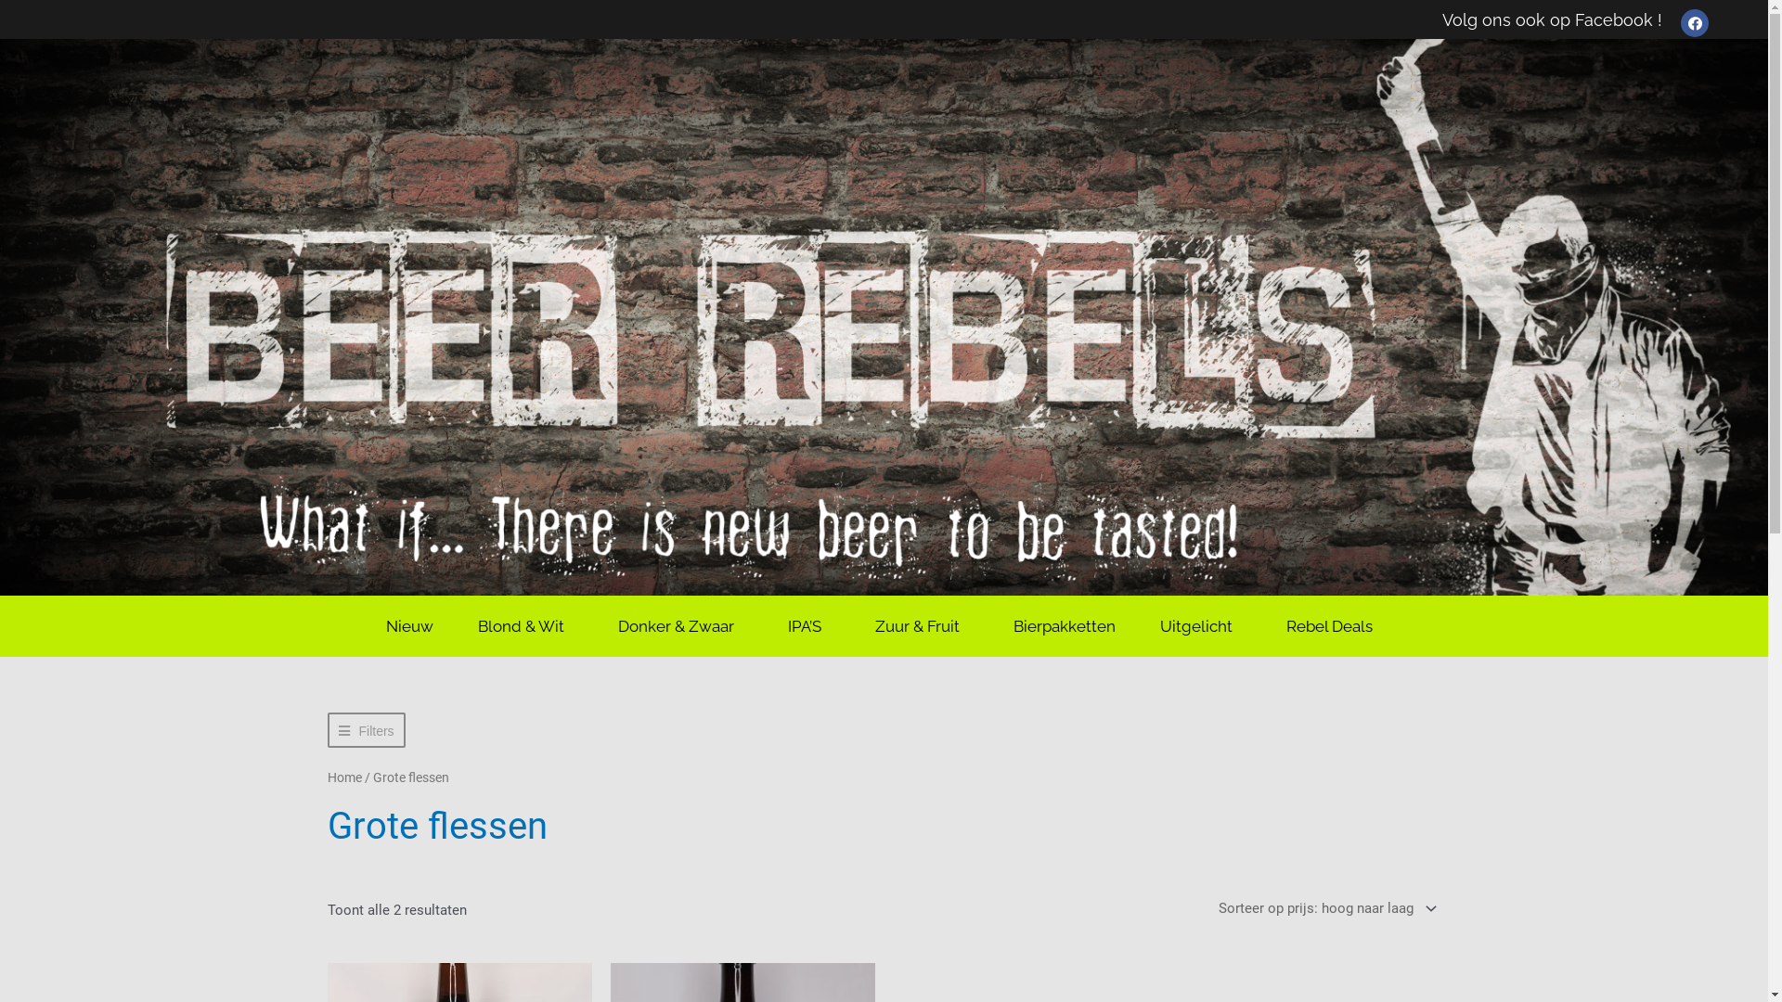  What do you see at coordinates (410, 626) in the screenshot?
I see `Nieuw` at bounding box center [410, 626].